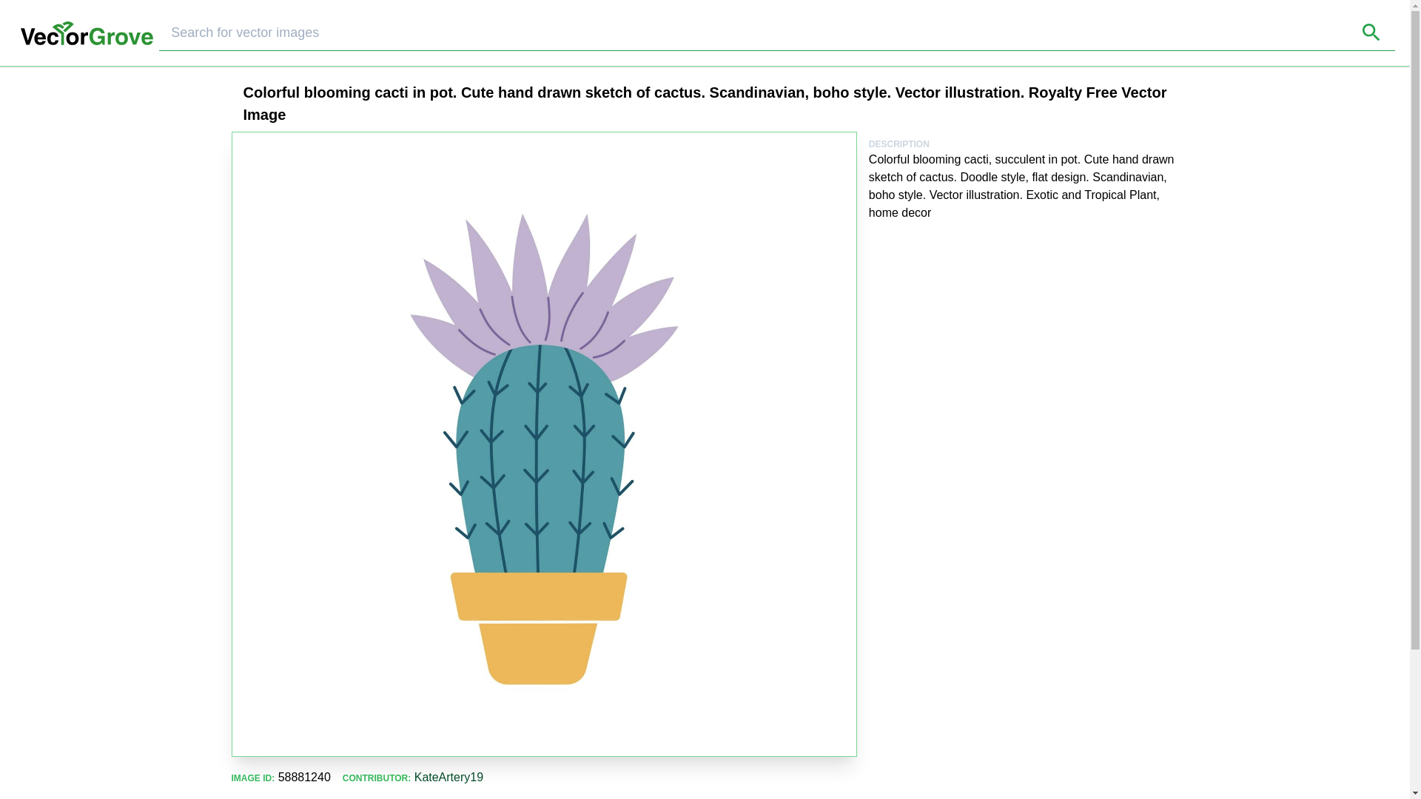  I want to click on KateArtery19, so click(449, 777).